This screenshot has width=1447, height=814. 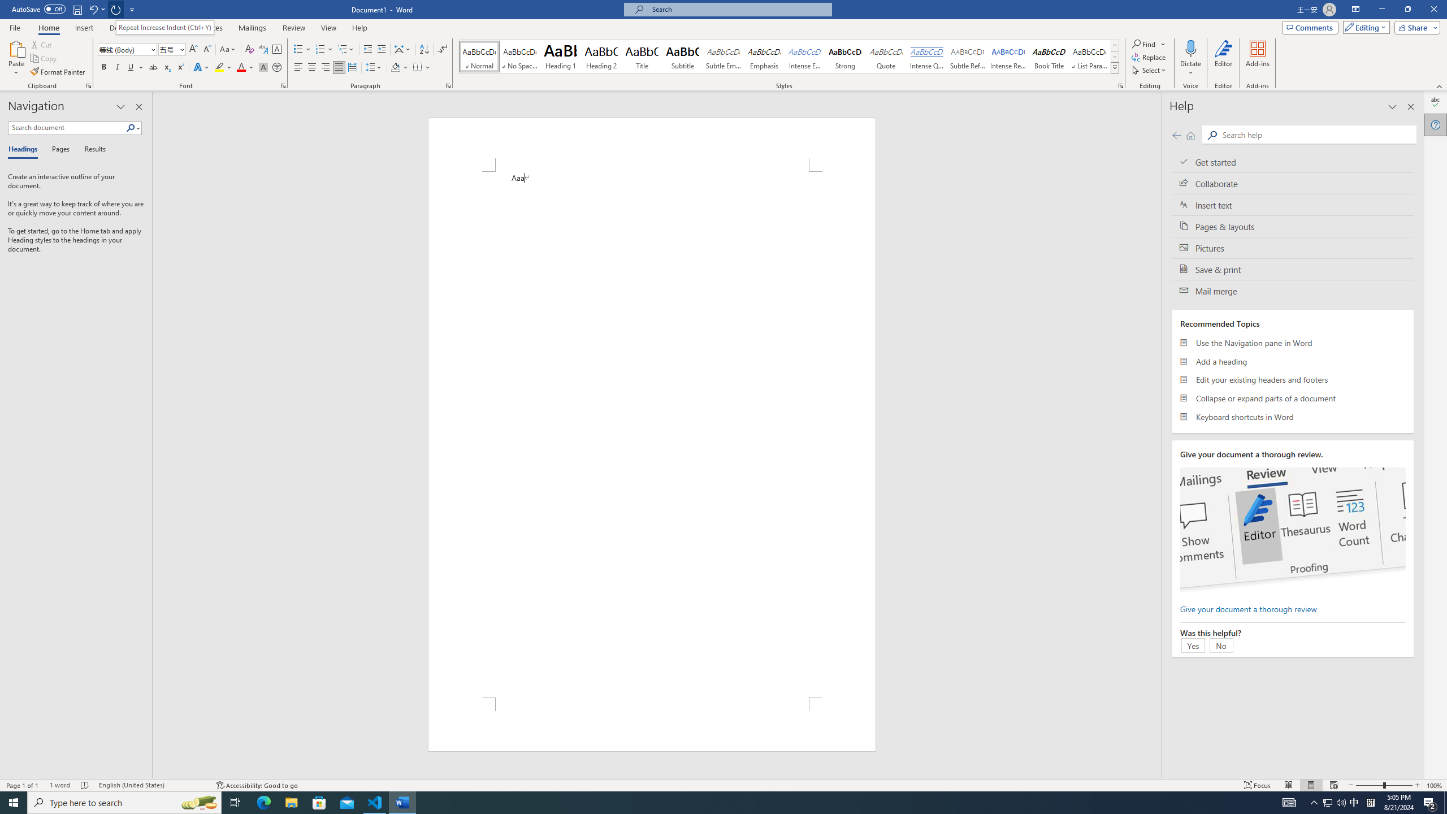 What do you see at coordinates (1248, 608) in the screenshot?
I see `Give your document a thorough review` at bounding box center [1248, 608].